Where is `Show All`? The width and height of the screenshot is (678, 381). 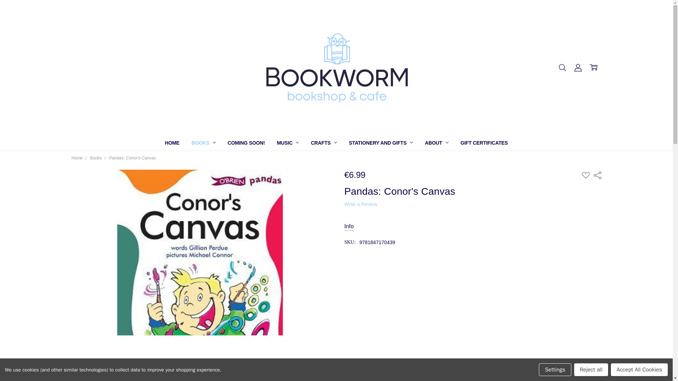 Show All is located at coordinates (346, 143).